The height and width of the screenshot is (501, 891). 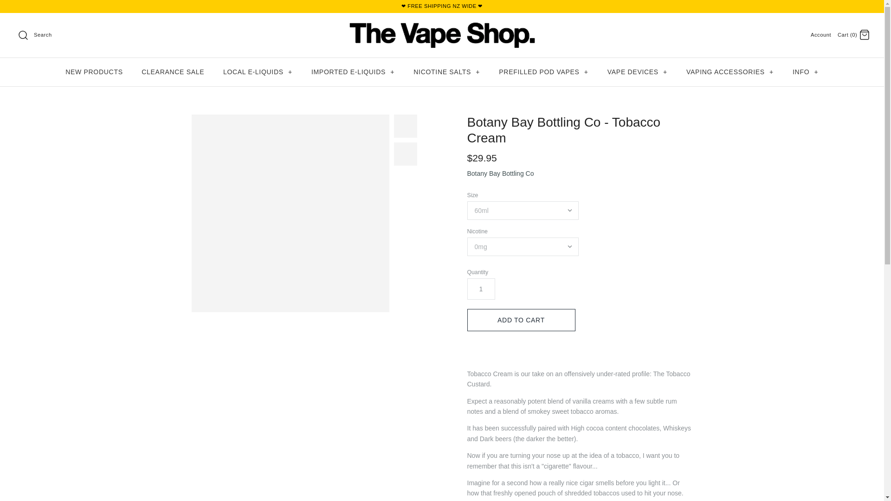 What do you see at coordinates (405, 126) in the screenshot?
I see `Botany Bay Bottling Co - Tobacco Cream - Vapoureyes` at bounding box center [405, 126].